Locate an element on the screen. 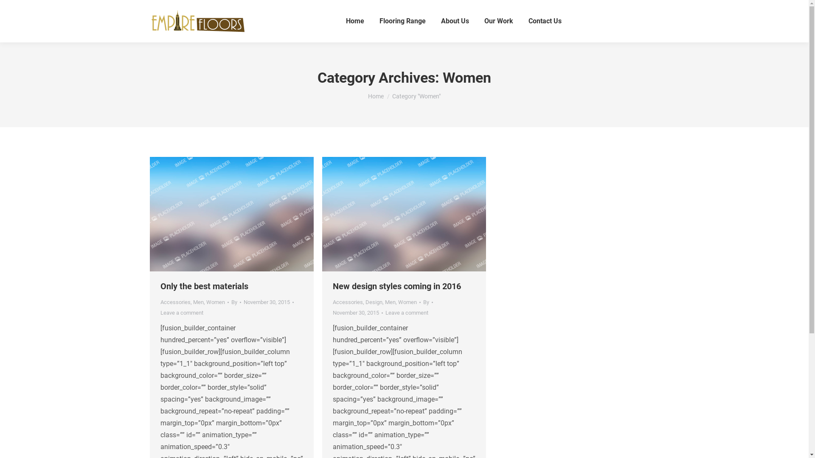 The height and width of the screenshot is (458, 815). Accessories is located at coordinates (176, 302).